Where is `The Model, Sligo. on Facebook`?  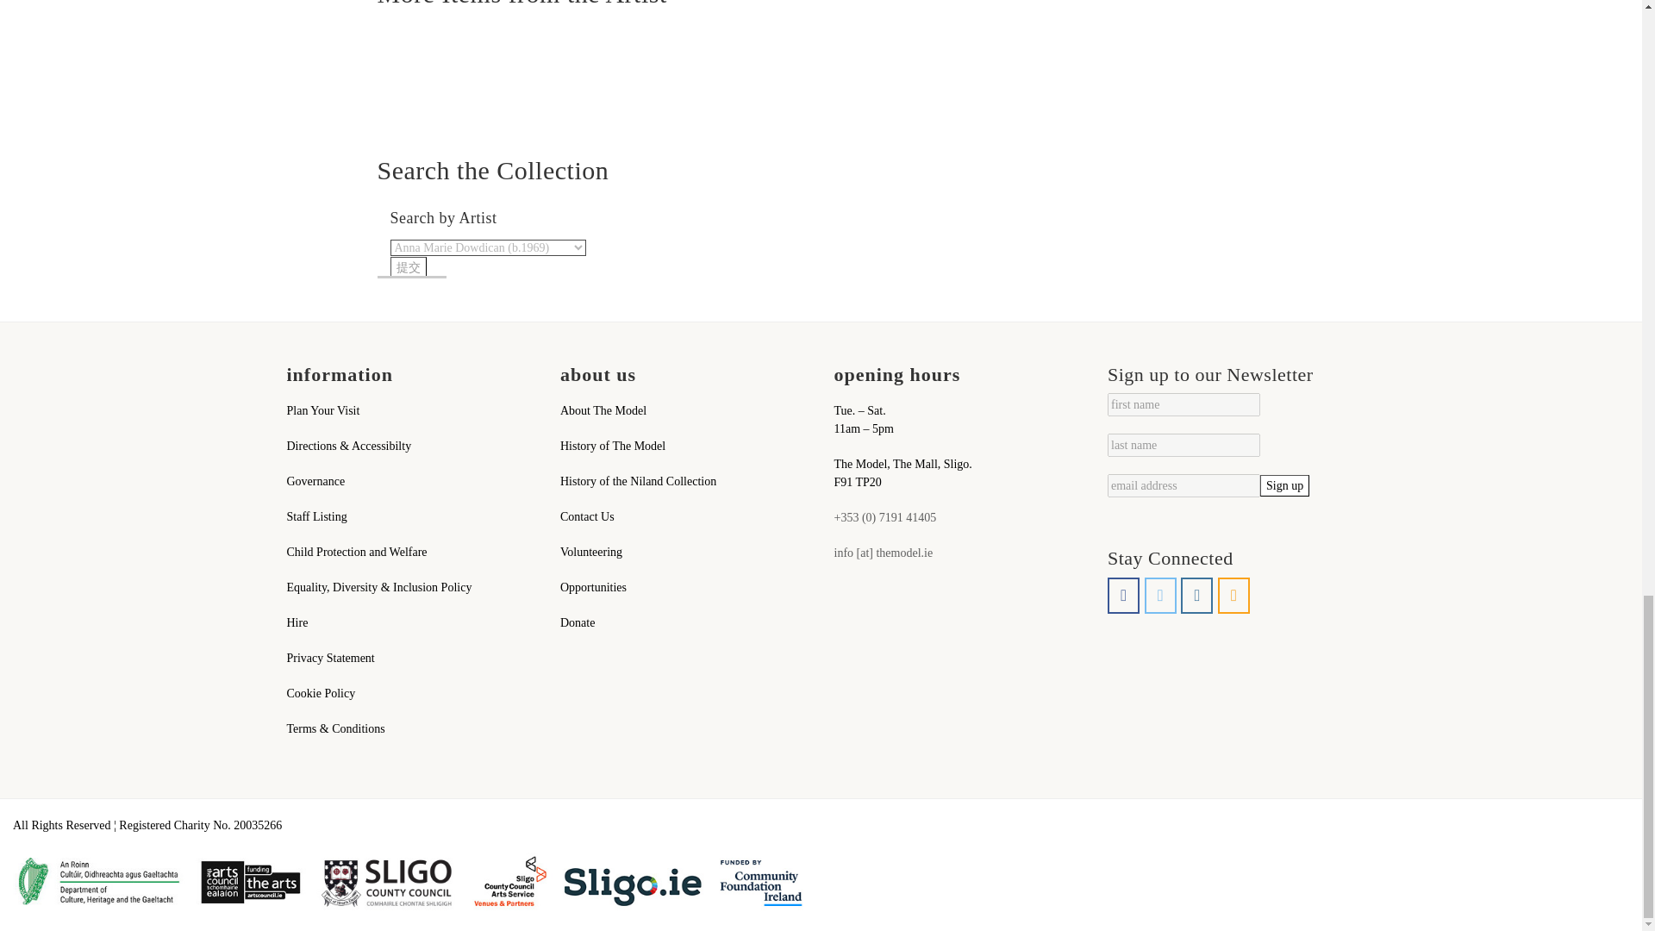
The Model, Sligo. on Facebook is located at coordinates (1123, 595).